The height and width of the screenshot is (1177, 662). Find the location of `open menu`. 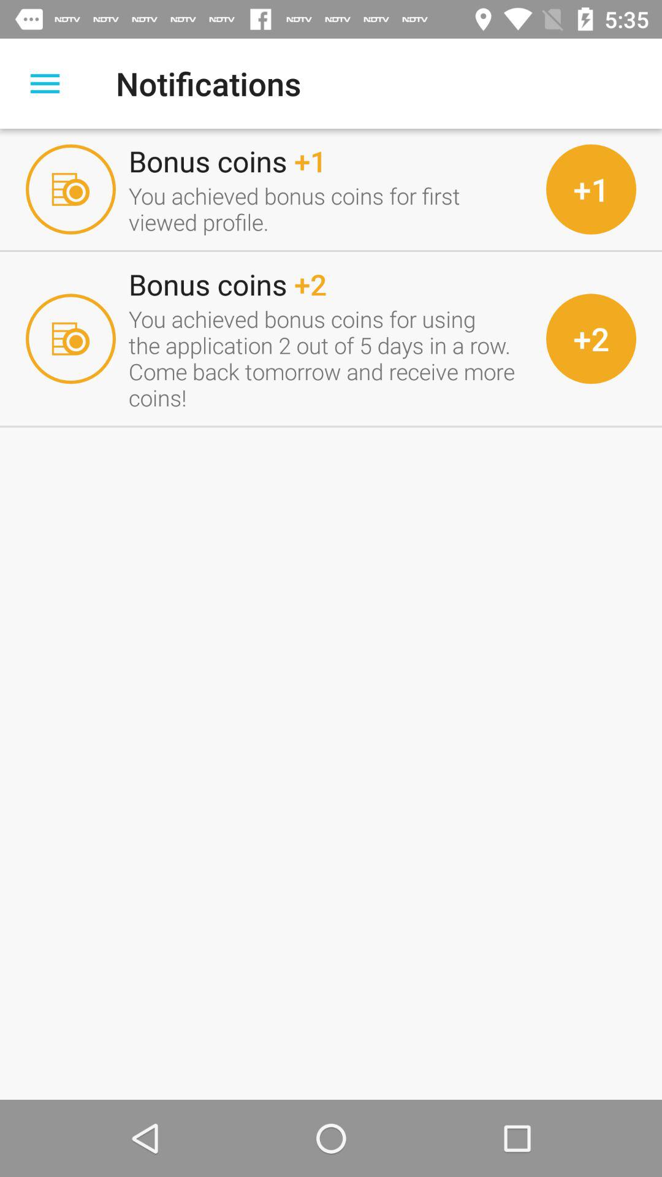

open menu is located at coordinates (45, 83).